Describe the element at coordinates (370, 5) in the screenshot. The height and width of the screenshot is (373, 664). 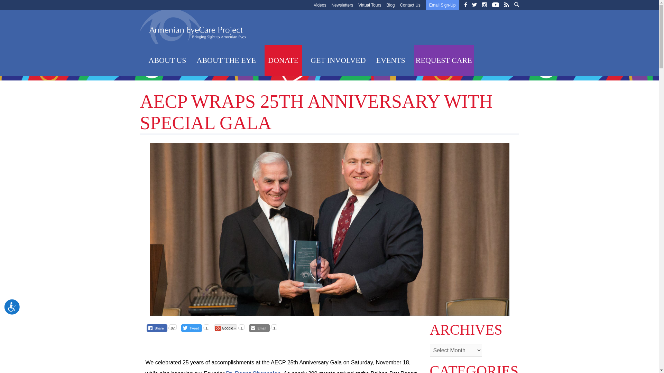
I see `Virtual Tours` at that location.